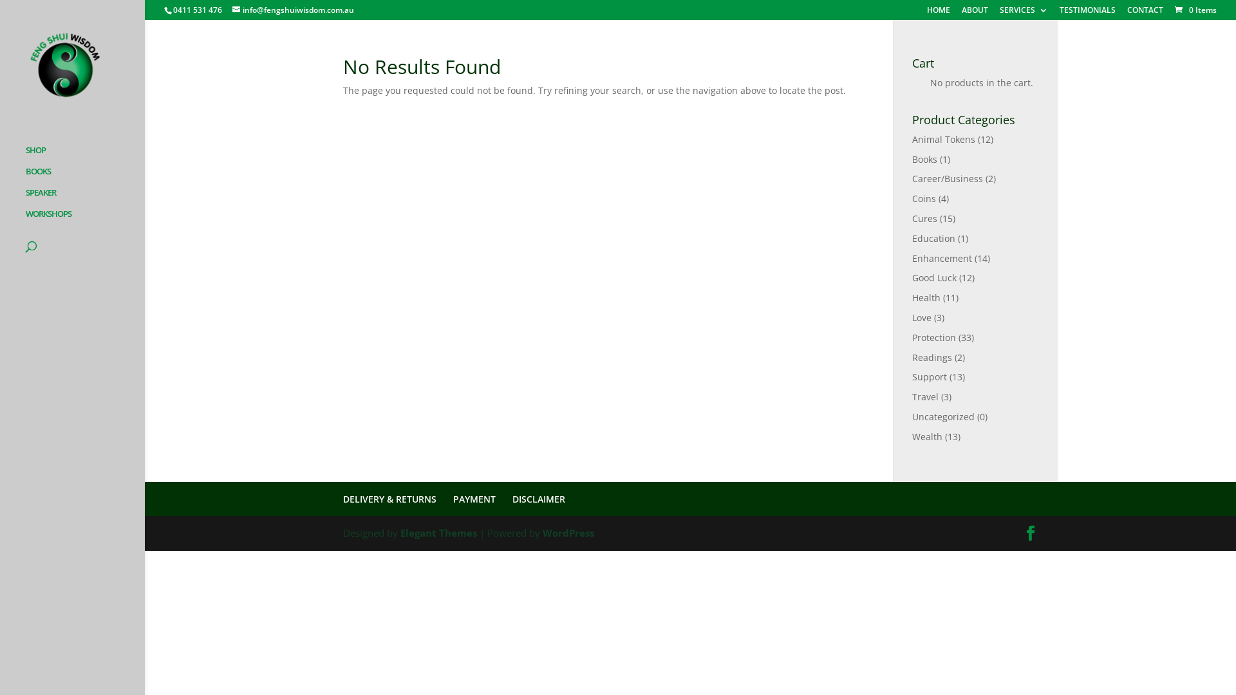  Describe the element at coordinates (922, 318) in the screenshot. I see `Love` at that location.